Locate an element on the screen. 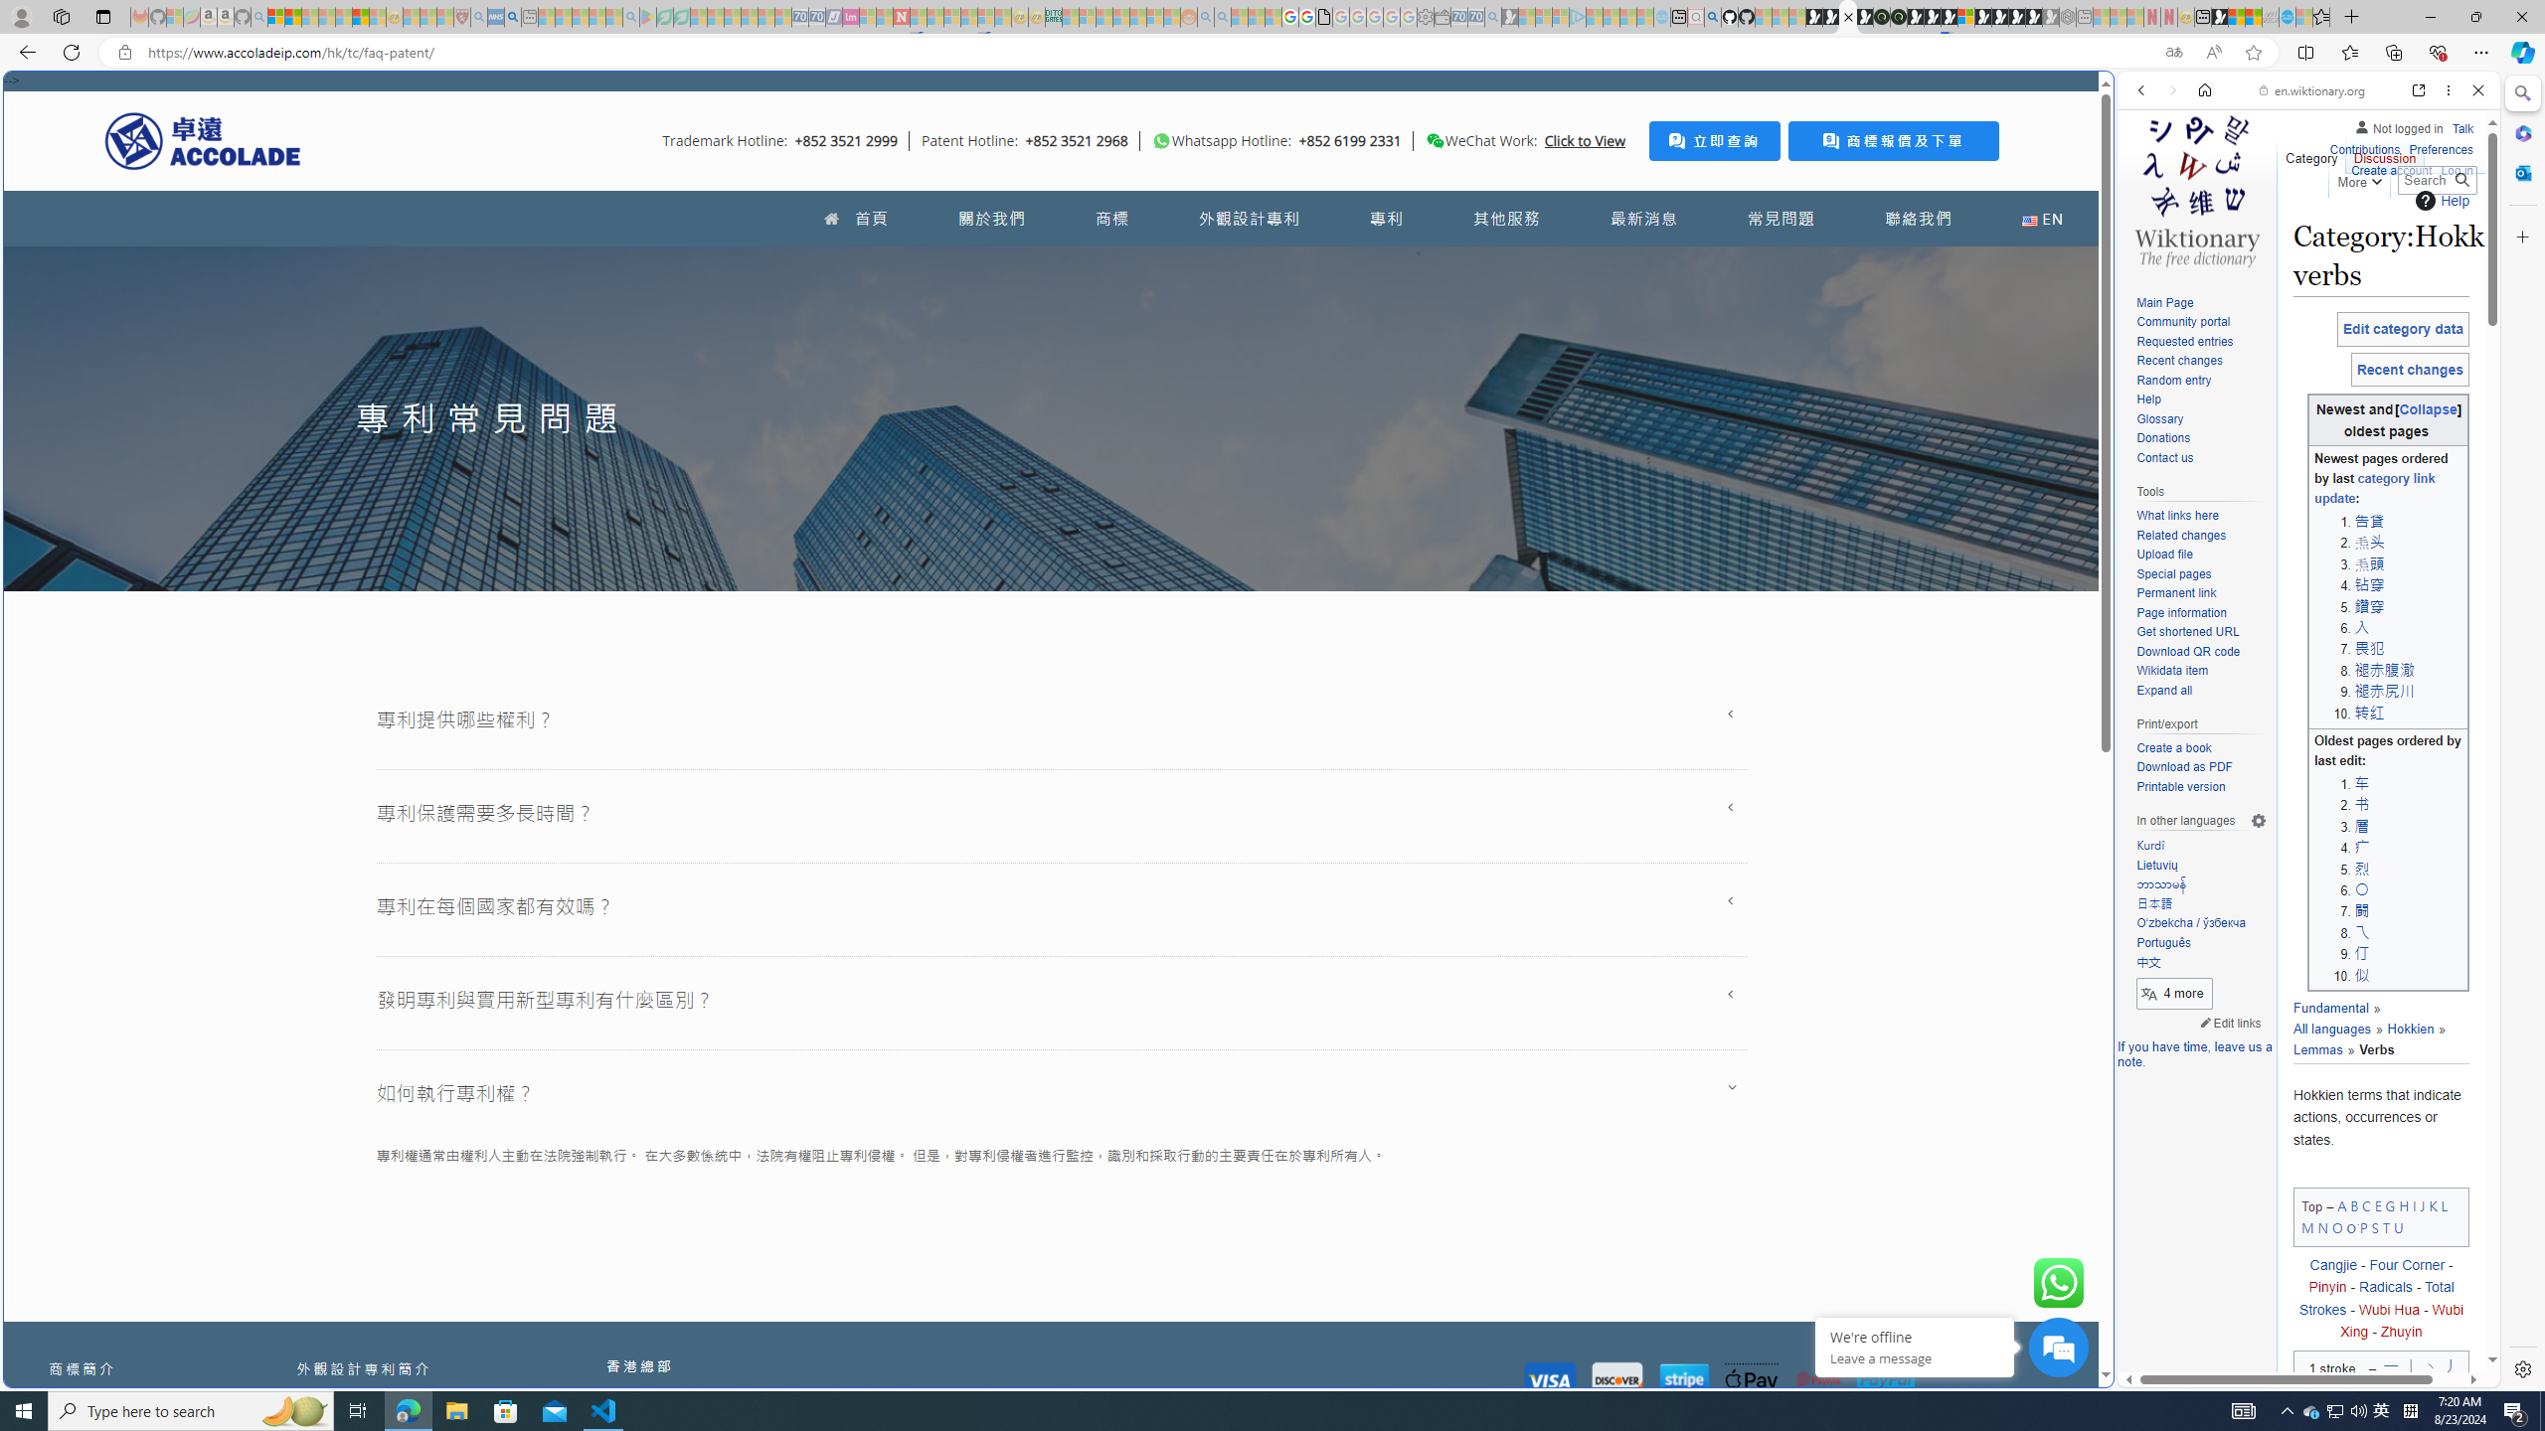 The image size is (2545, 1431). Download QR code is located at coordinates (2187, 651).